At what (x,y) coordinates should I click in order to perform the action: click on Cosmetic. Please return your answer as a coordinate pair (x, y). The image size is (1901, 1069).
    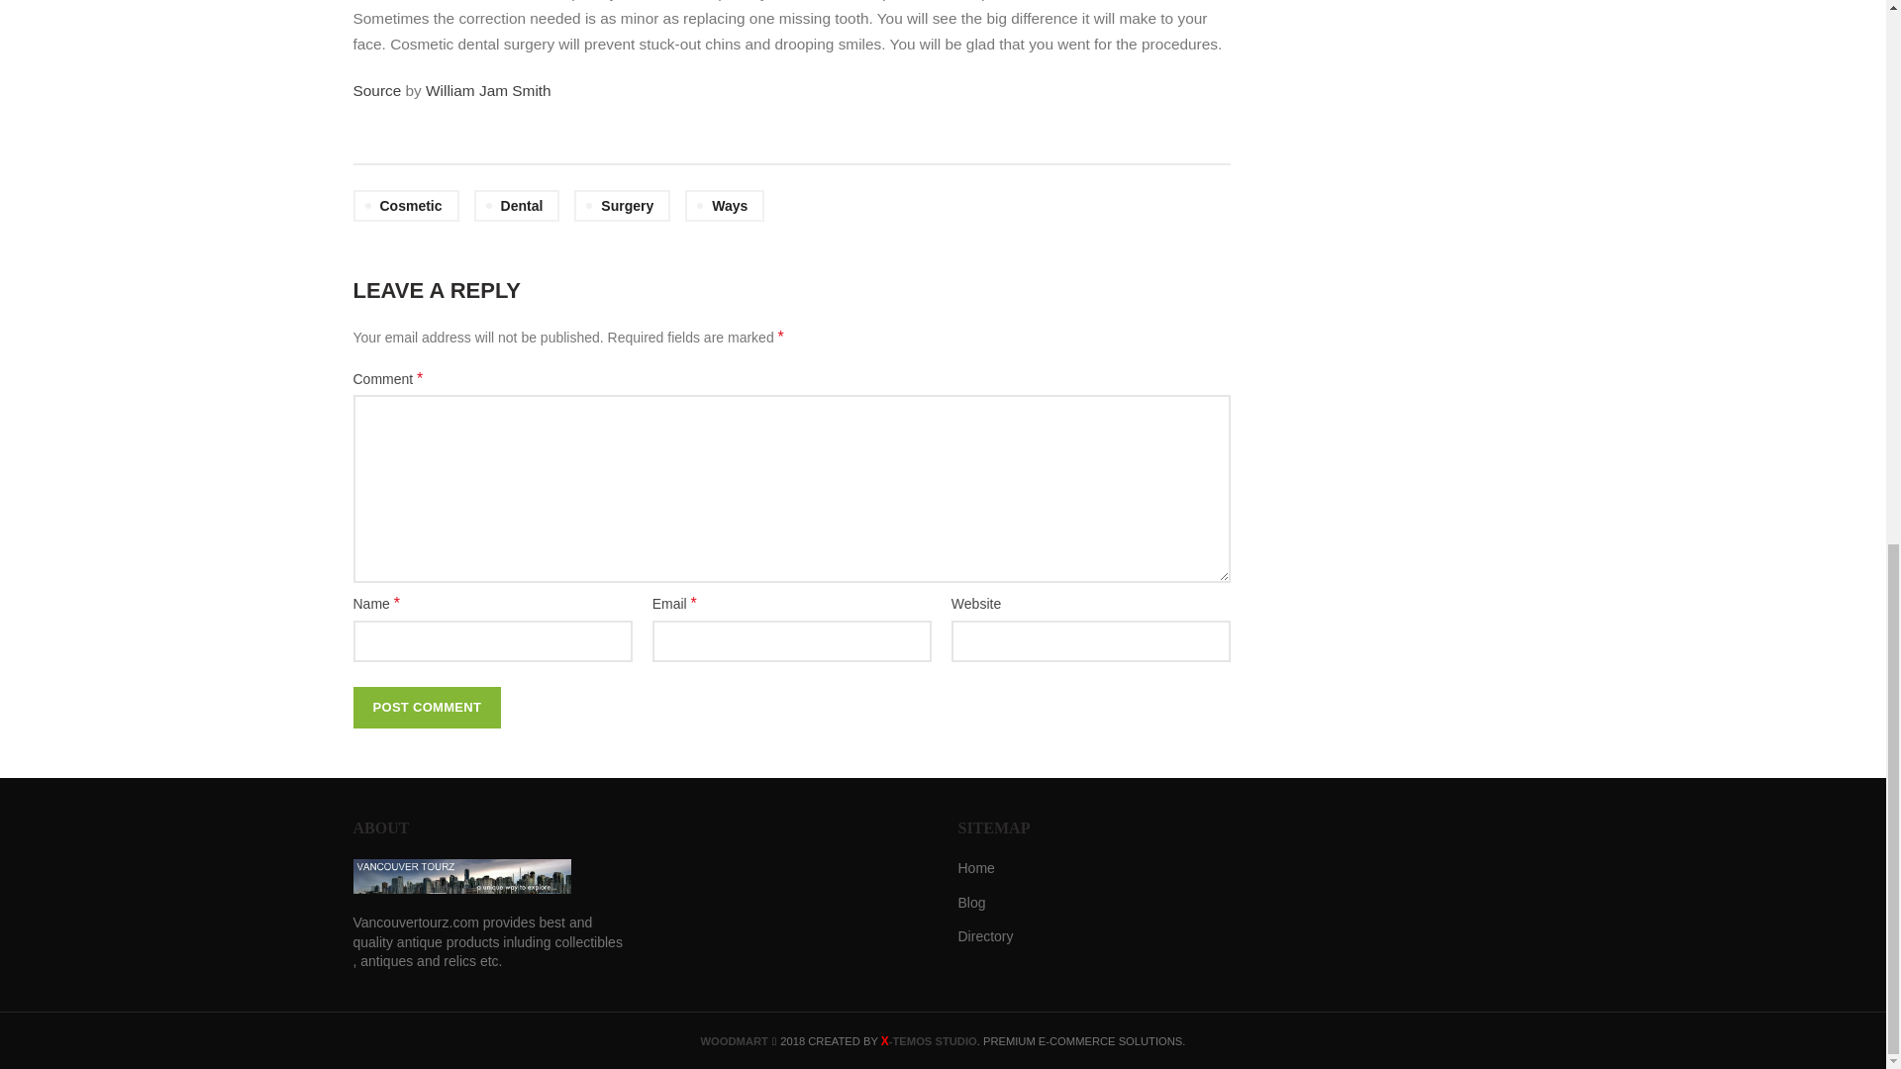
    Looking at the image, I should click on (404, 206).